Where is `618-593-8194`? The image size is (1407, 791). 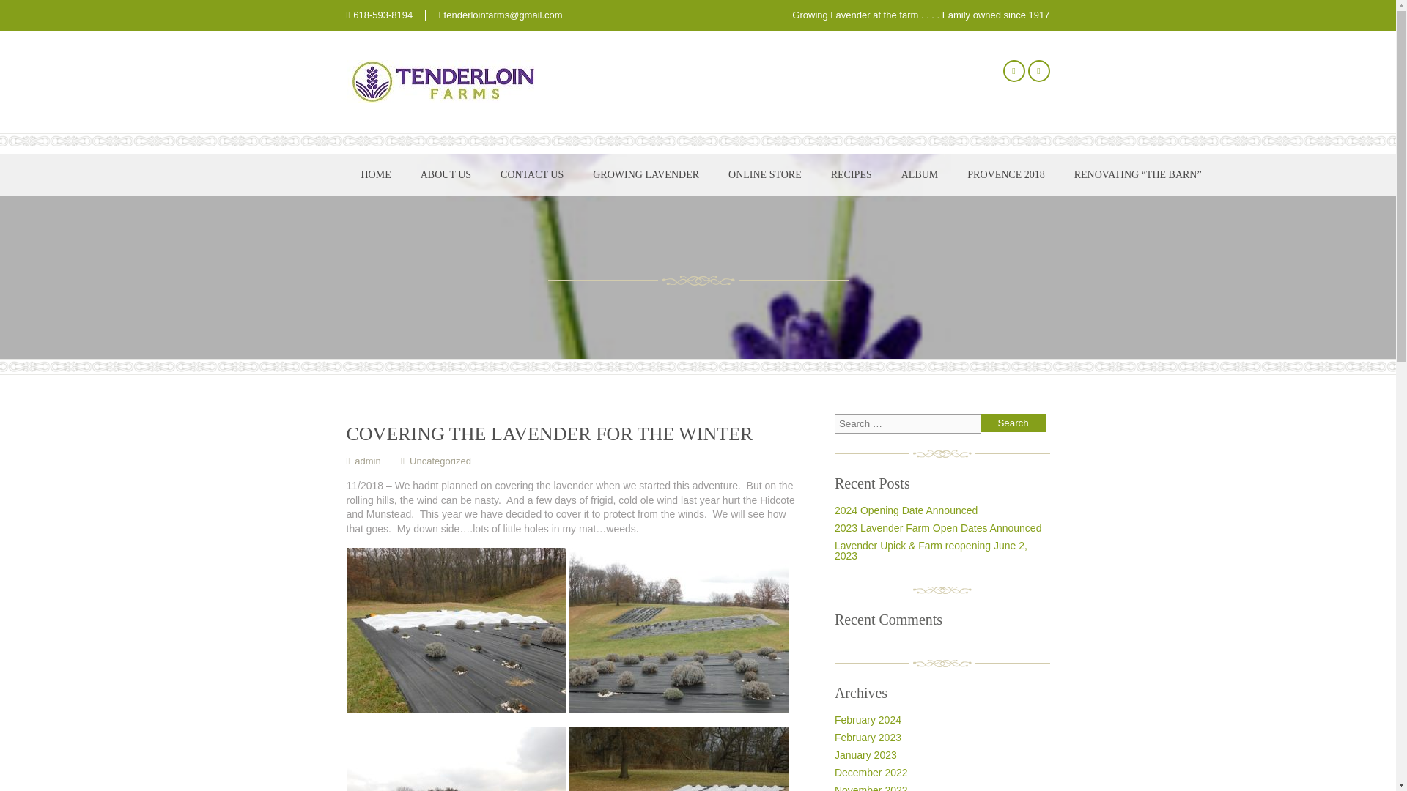
618-593-8194 is located at coordinates (383, 15).